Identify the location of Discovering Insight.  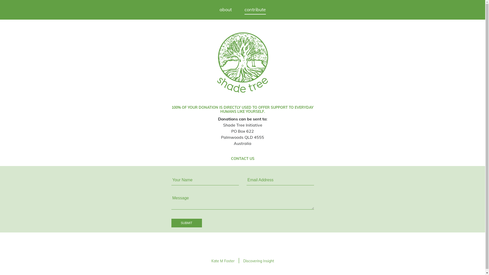
(258, 261).